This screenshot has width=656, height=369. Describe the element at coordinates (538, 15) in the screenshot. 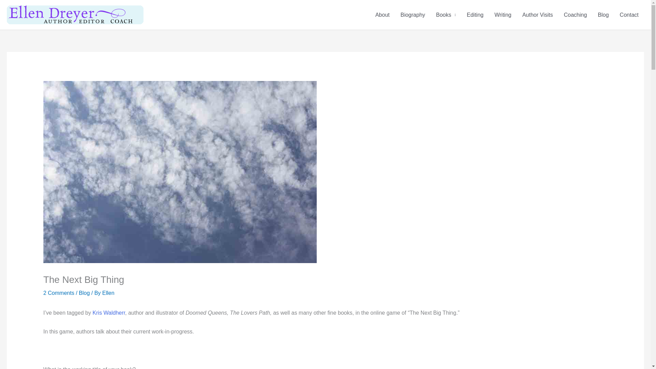

I see `Author Visits` at that location.